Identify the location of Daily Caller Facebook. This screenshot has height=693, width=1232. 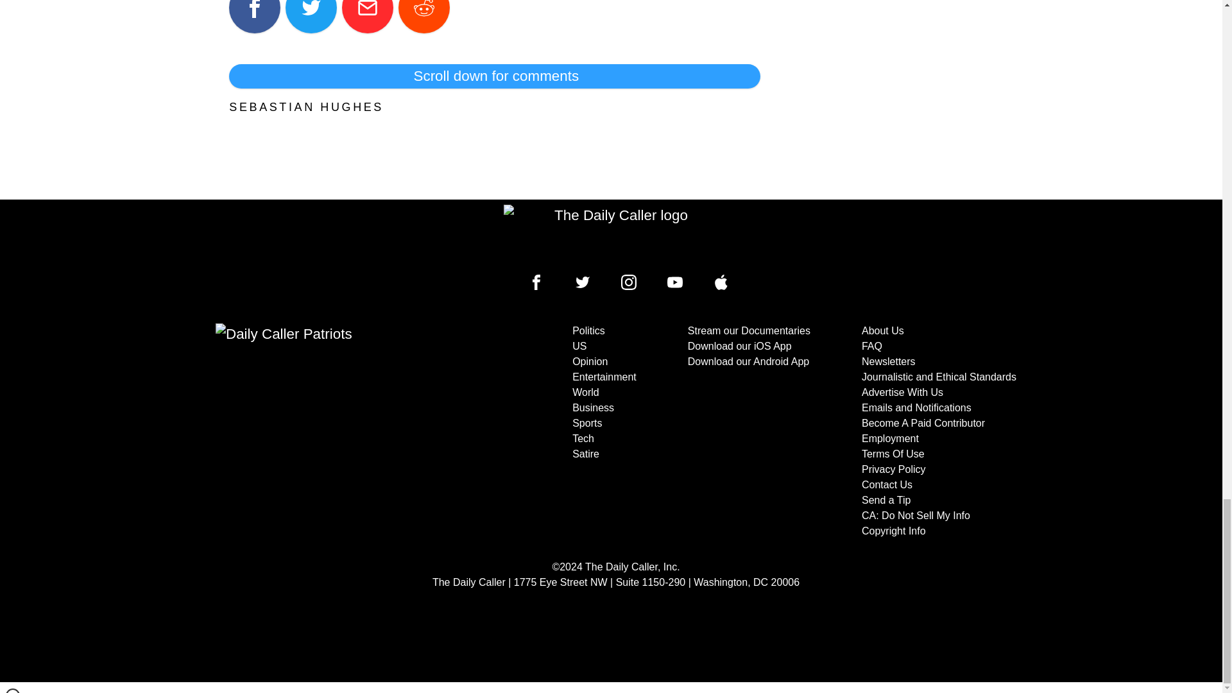
(536, 282).